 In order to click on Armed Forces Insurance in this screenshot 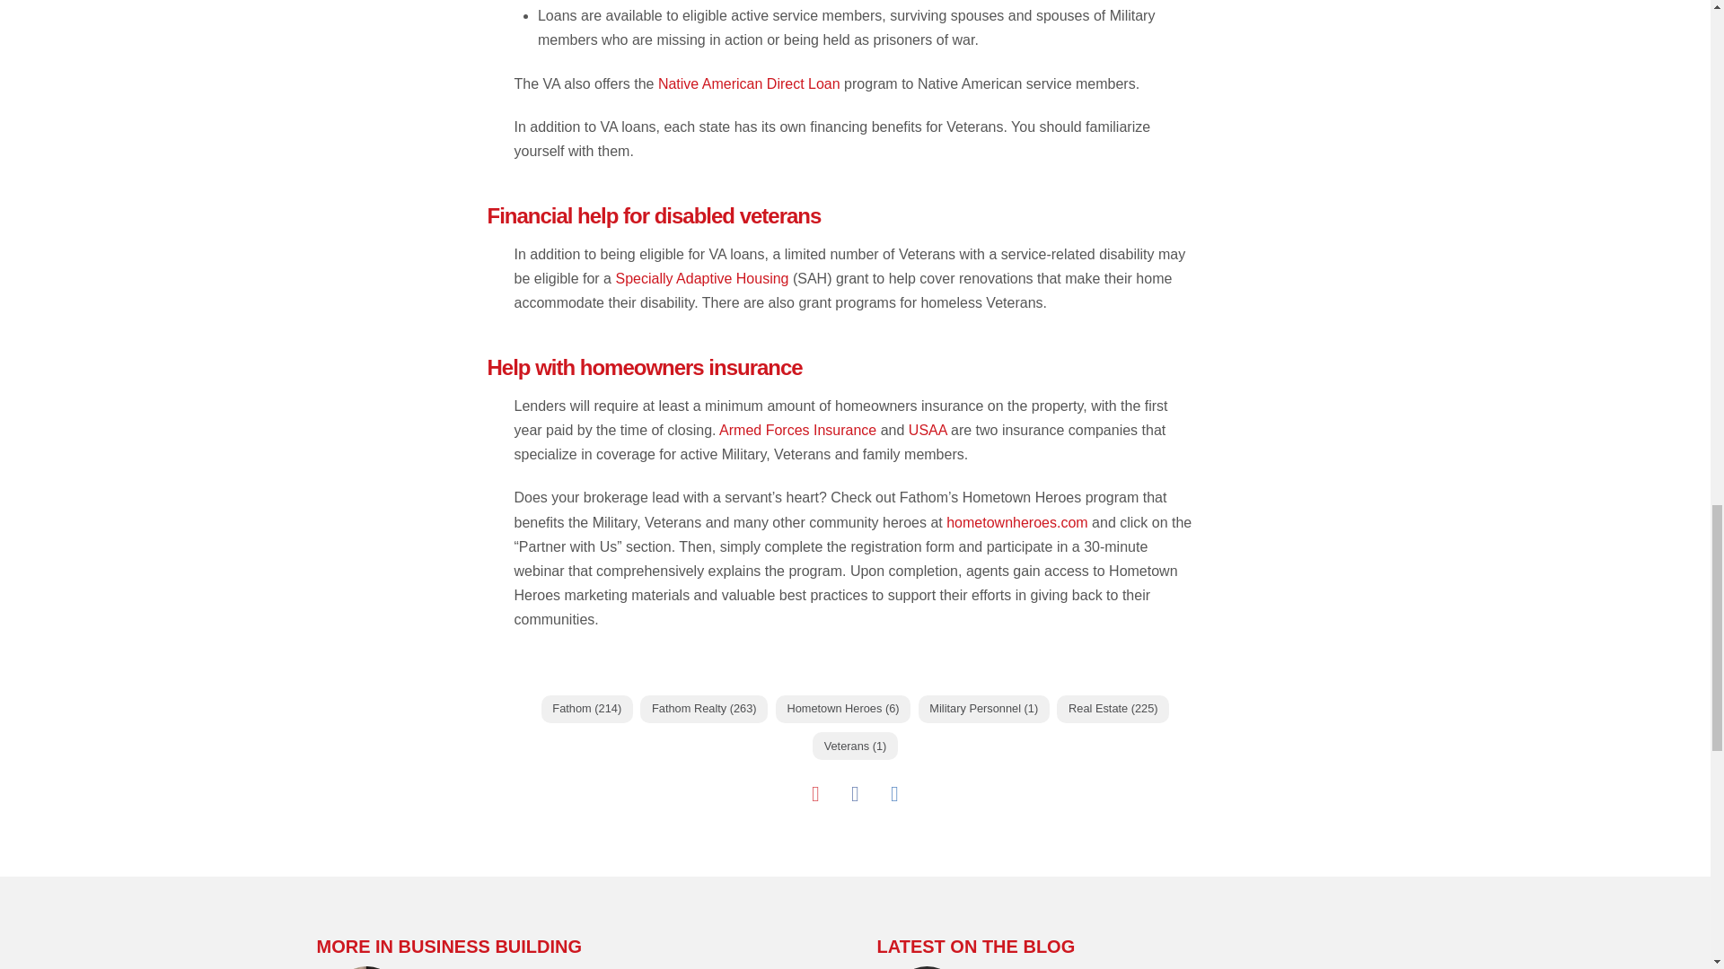, I will do `click(797, 430)`.